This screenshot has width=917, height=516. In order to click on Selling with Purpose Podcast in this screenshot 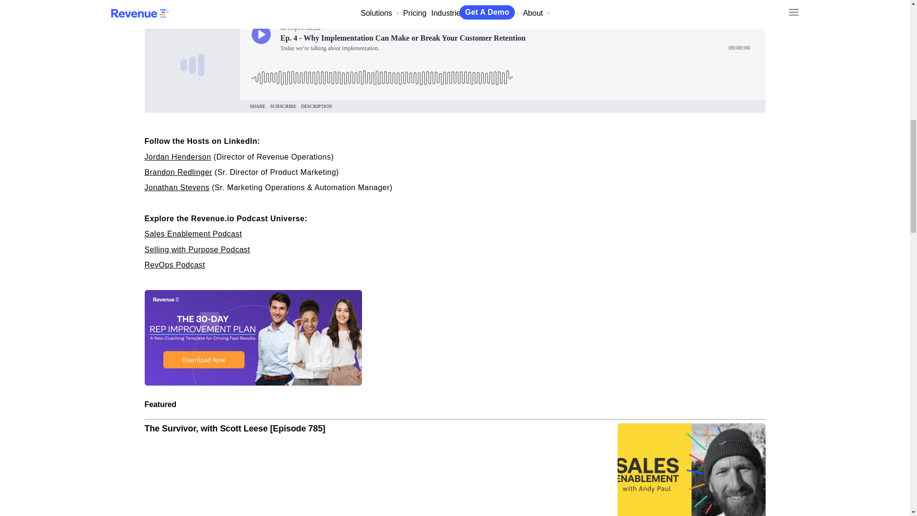, I will do `click(197, 249)`.